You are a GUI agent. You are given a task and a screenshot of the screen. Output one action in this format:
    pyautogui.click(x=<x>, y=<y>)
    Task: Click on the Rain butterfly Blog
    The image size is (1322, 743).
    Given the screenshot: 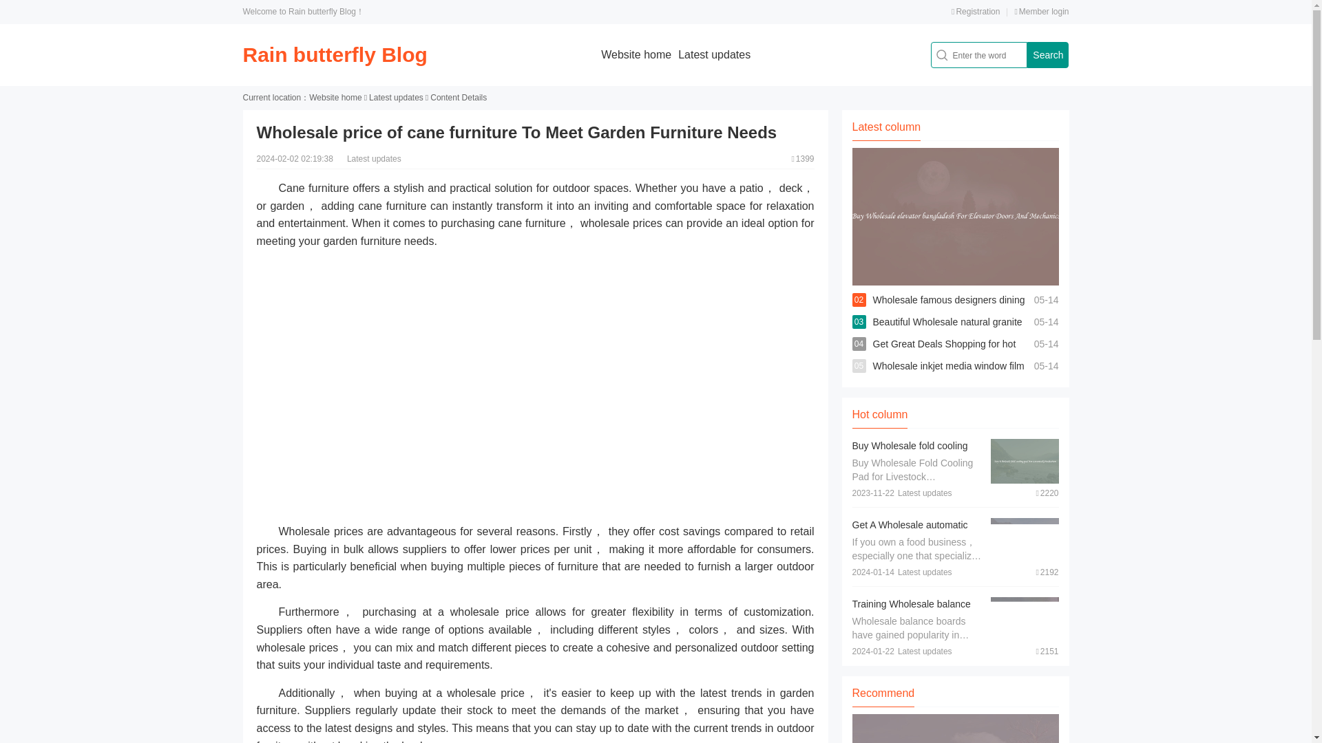 What is the action you would take?
    pyautogui.click(x=335, y=54)
    